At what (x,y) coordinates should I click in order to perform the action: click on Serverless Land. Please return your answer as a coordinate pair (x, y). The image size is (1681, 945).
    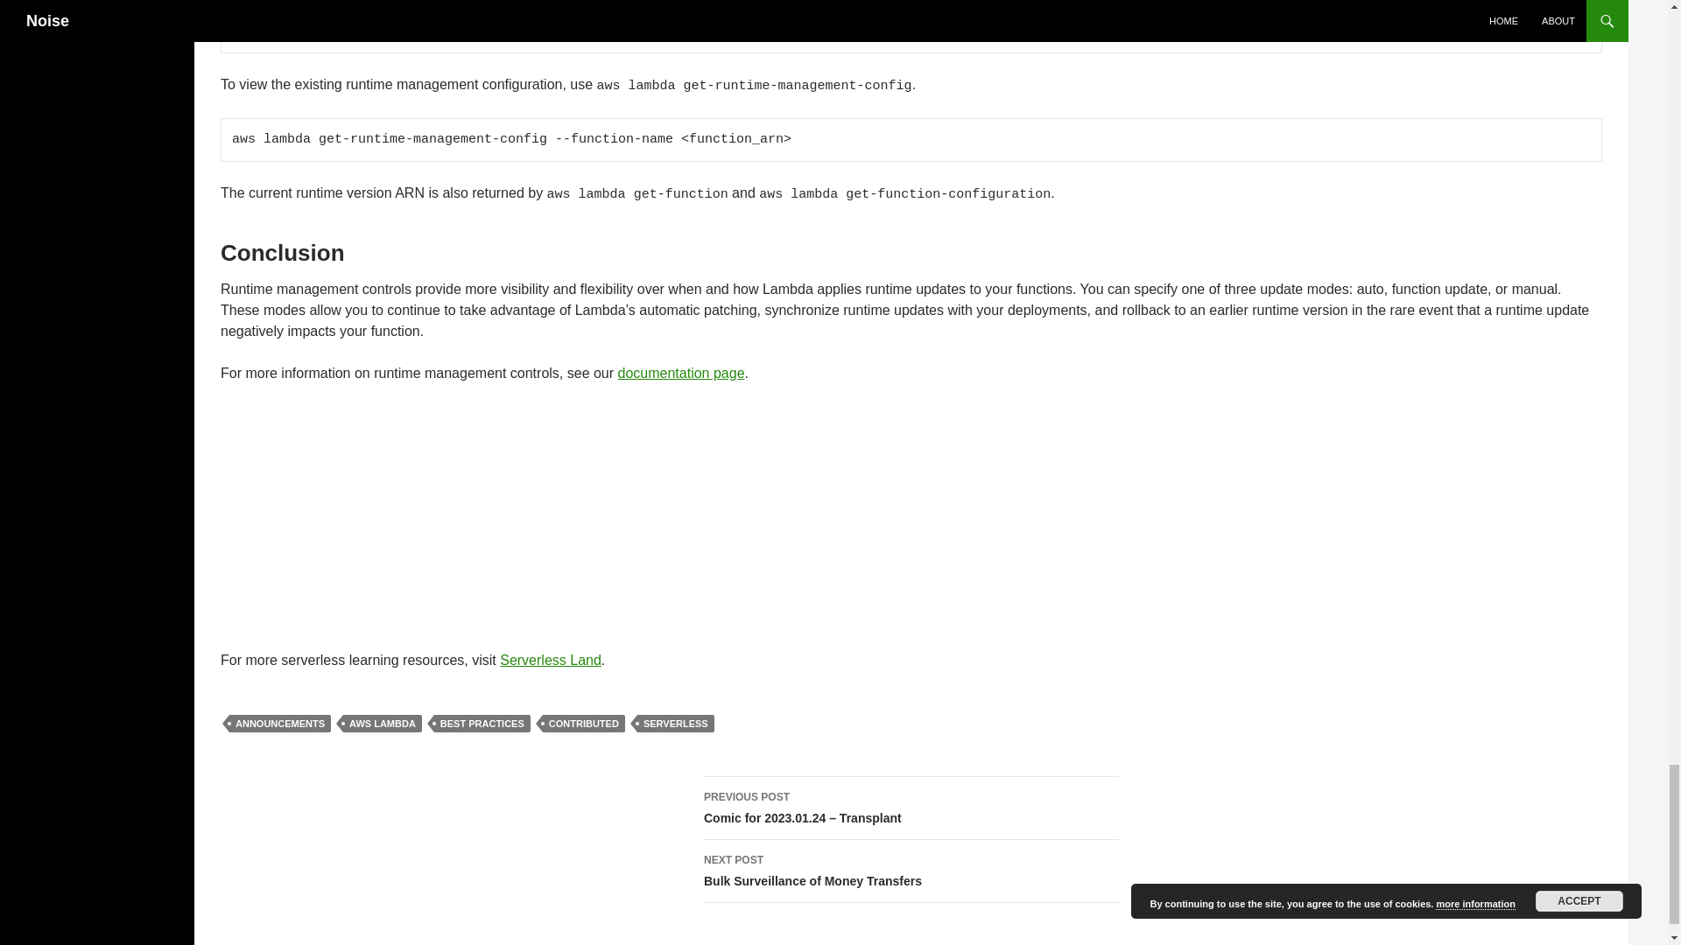
    Looking at the image, I should click on (550, 660).